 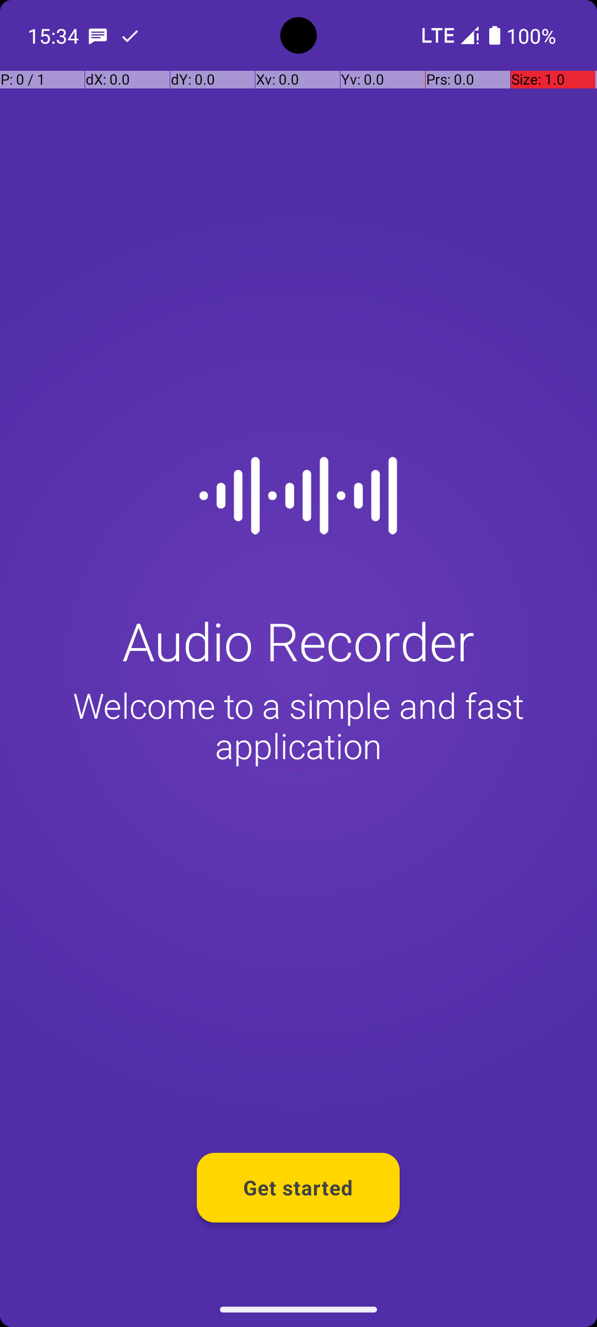 I want to click on SMS Messenger notification: Daniel Ali, so click(x=98, y=35).